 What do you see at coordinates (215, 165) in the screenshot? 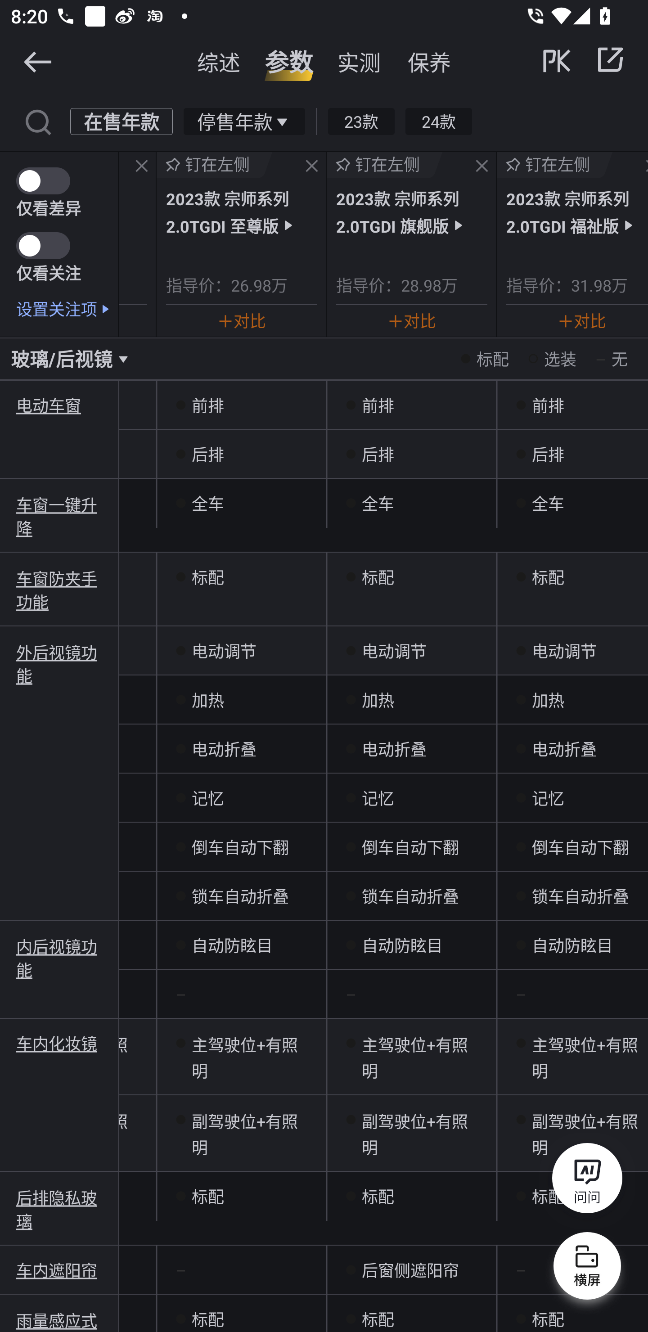
I see ` 钉在左侧` at bounding box center [215, 165].